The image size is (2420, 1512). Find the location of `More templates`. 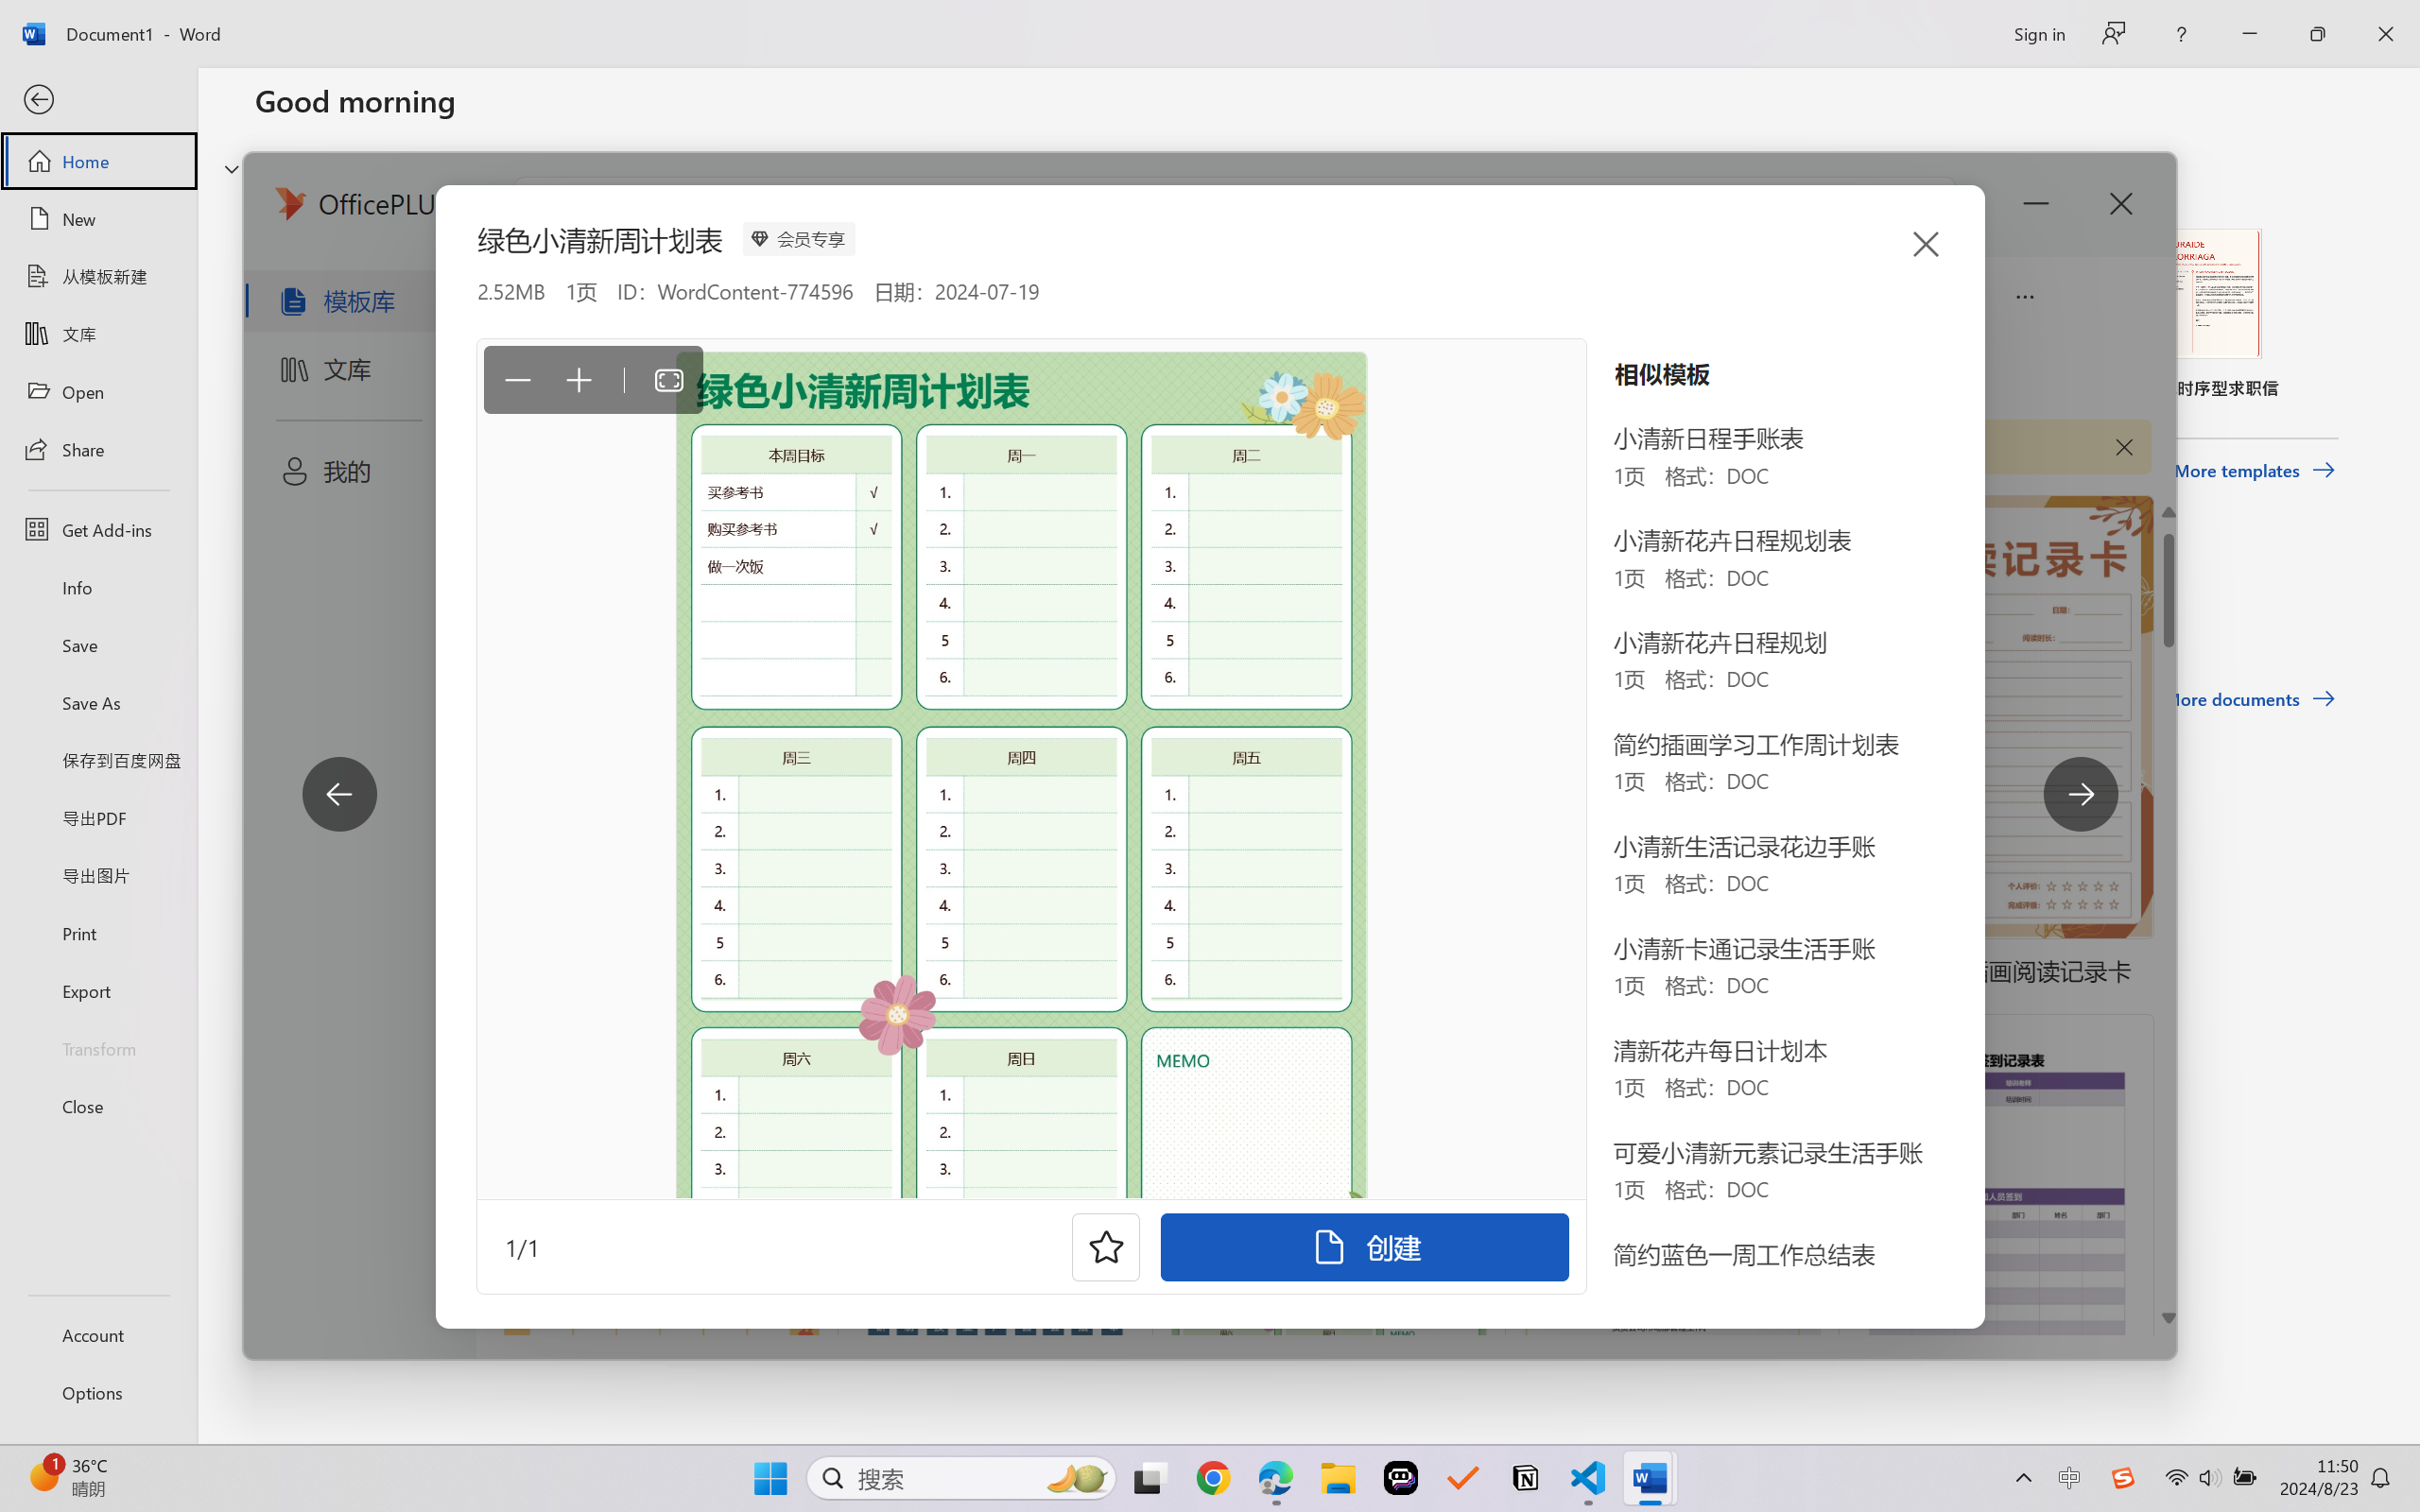

More templates is located at coordinates (2254, 471).